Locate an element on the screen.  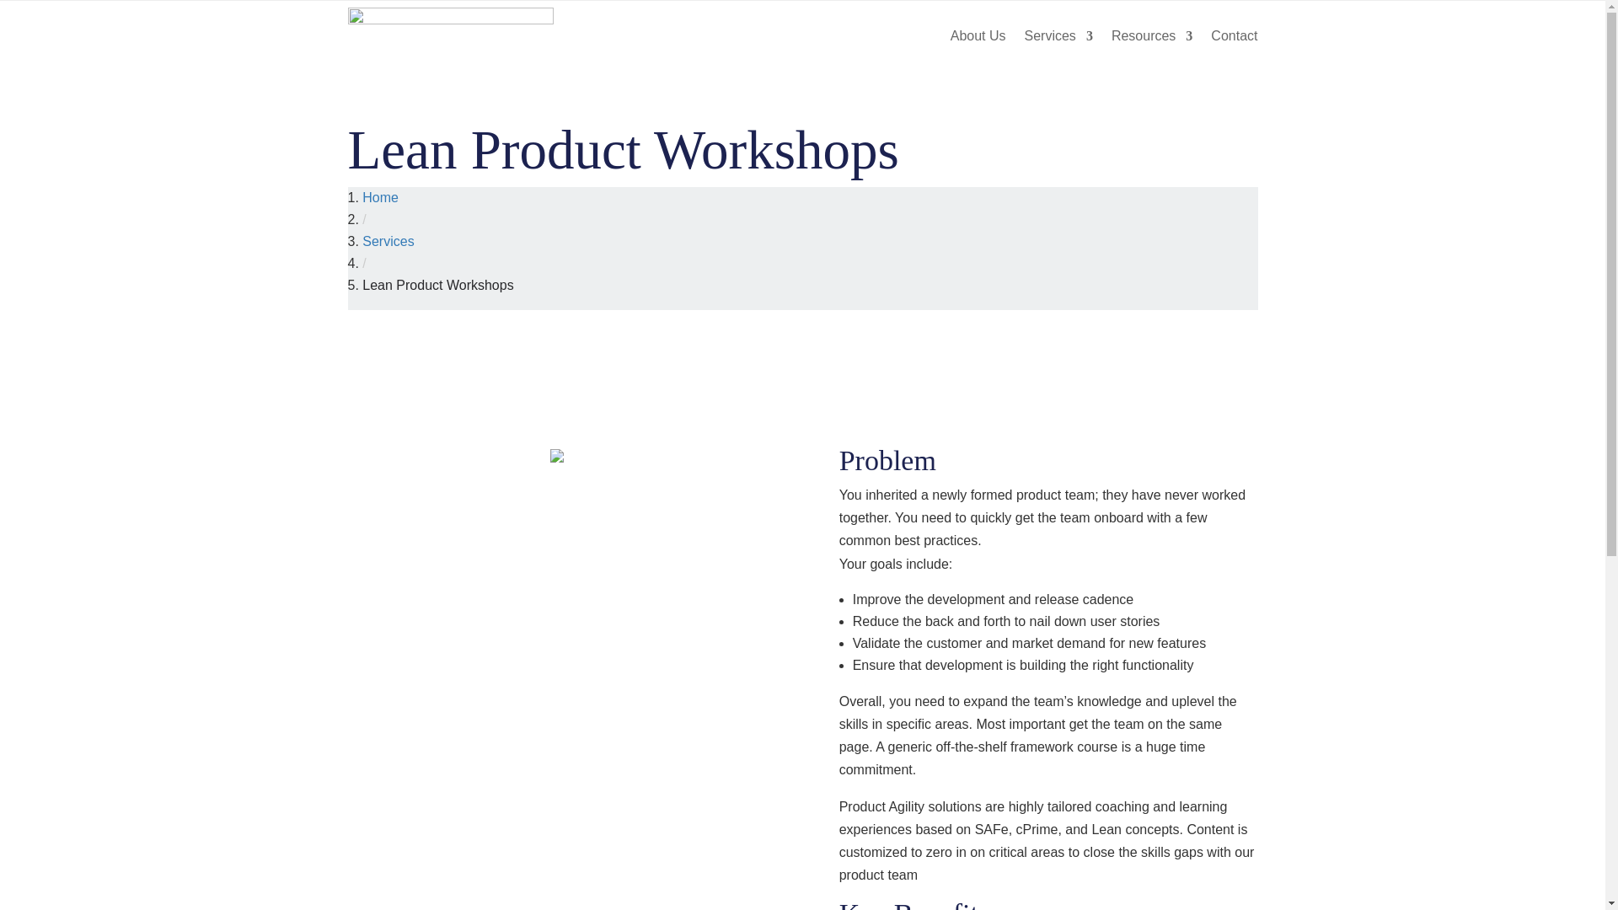
Services is located at coordinates (388, 241).